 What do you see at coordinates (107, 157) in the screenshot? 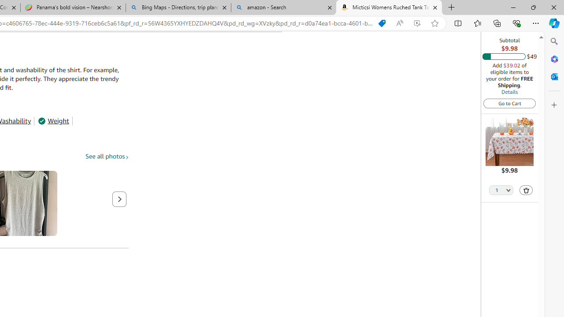
I see `See all photos` at bounding box center [107, 157].